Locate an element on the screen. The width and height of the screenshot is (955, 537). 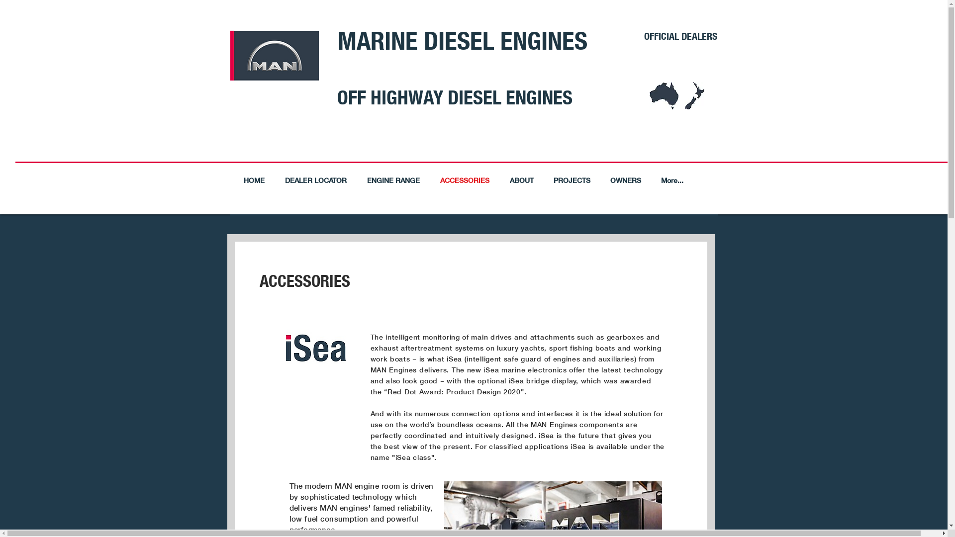
ACCESSORIES is located at coordinates (465, 180).